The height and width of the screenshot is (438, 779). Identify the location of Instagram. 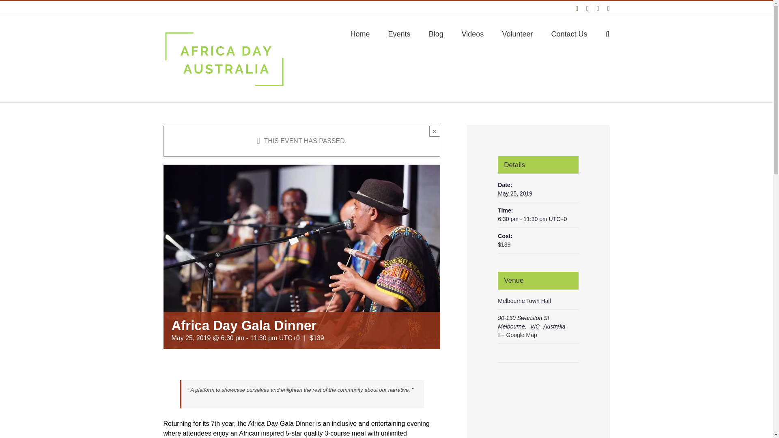
(587, 8).